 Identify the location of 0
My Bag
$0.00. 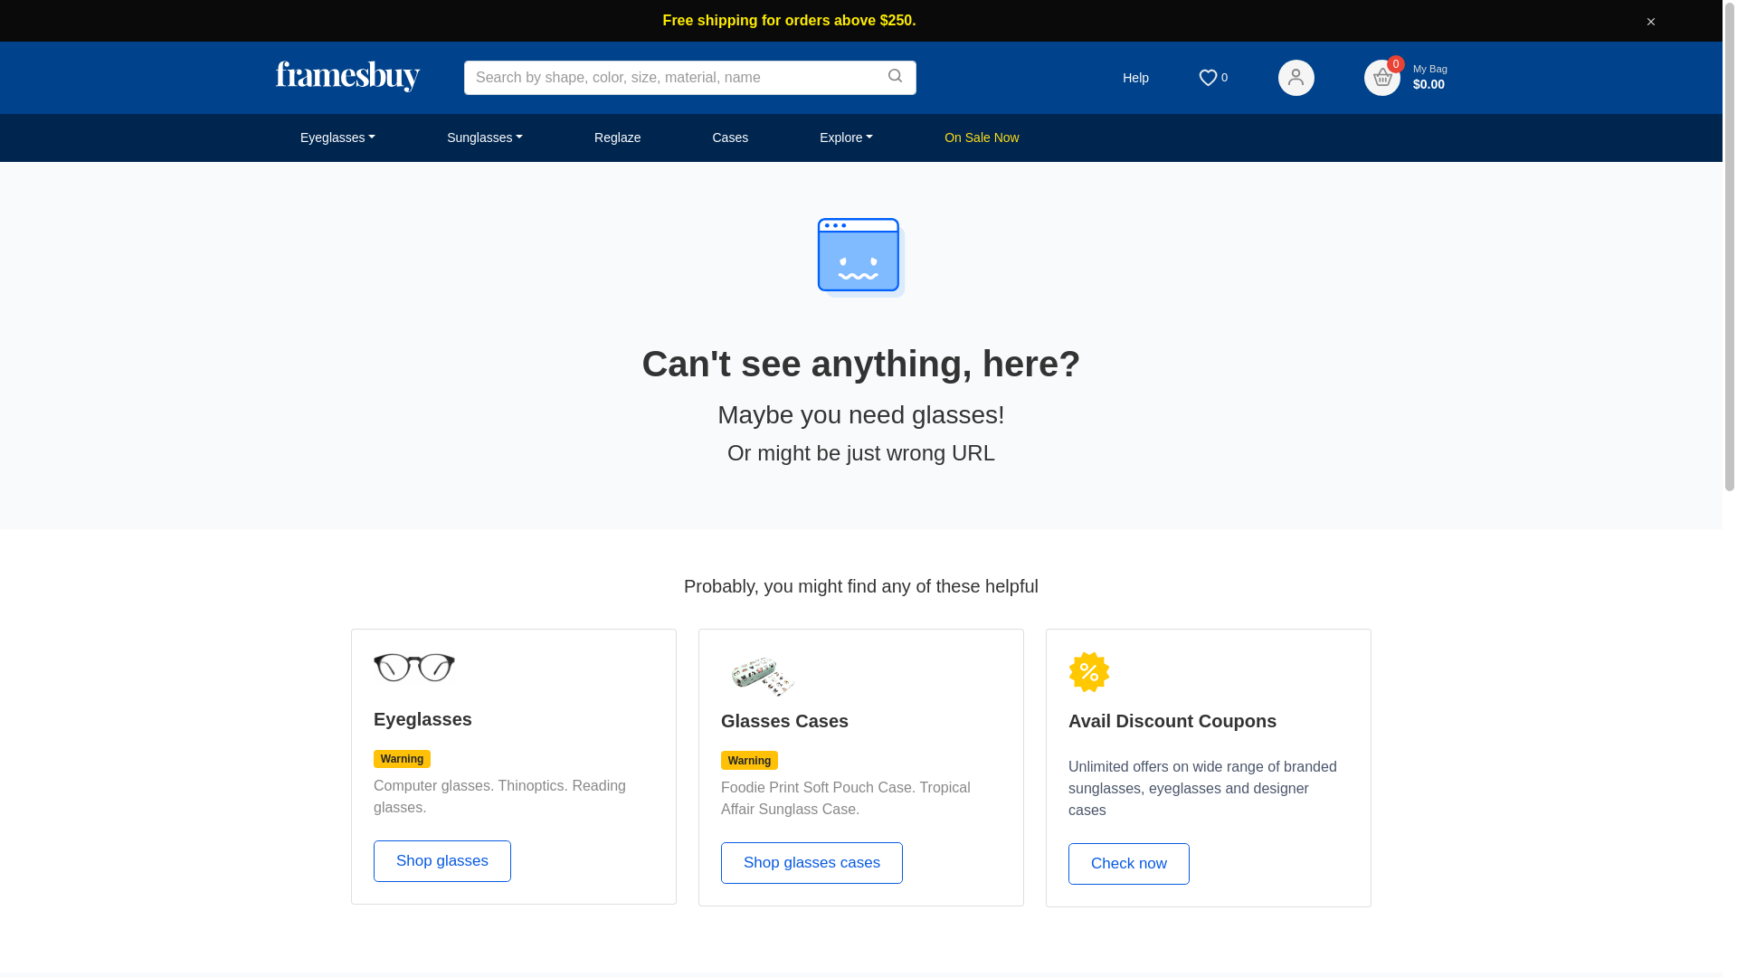
(1406, 78).